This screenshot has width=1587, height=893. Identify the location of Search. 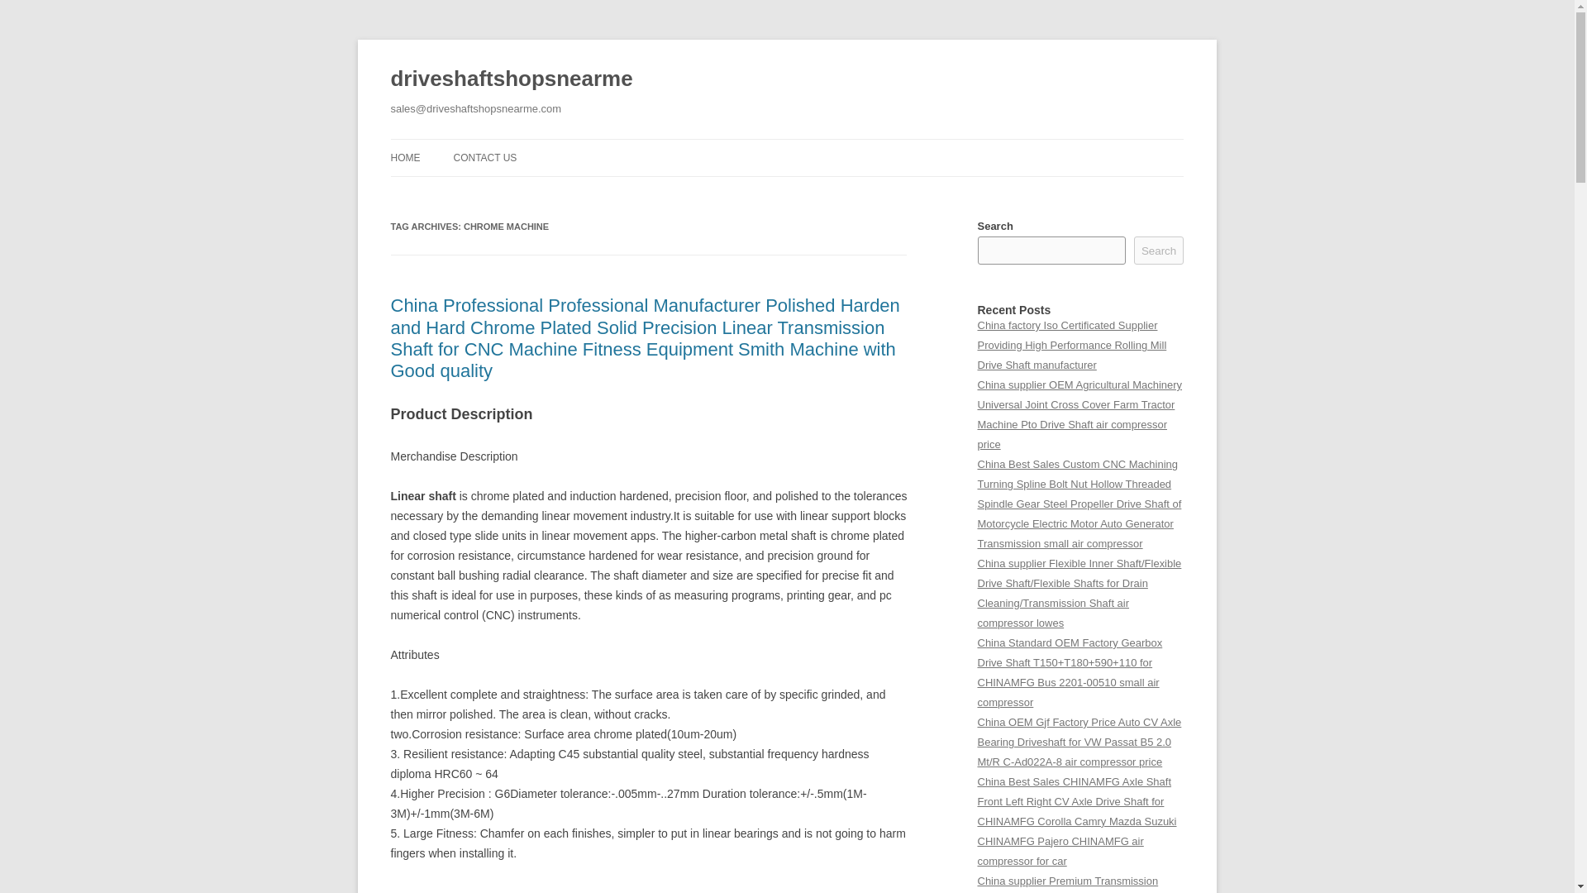
(1159, 250).